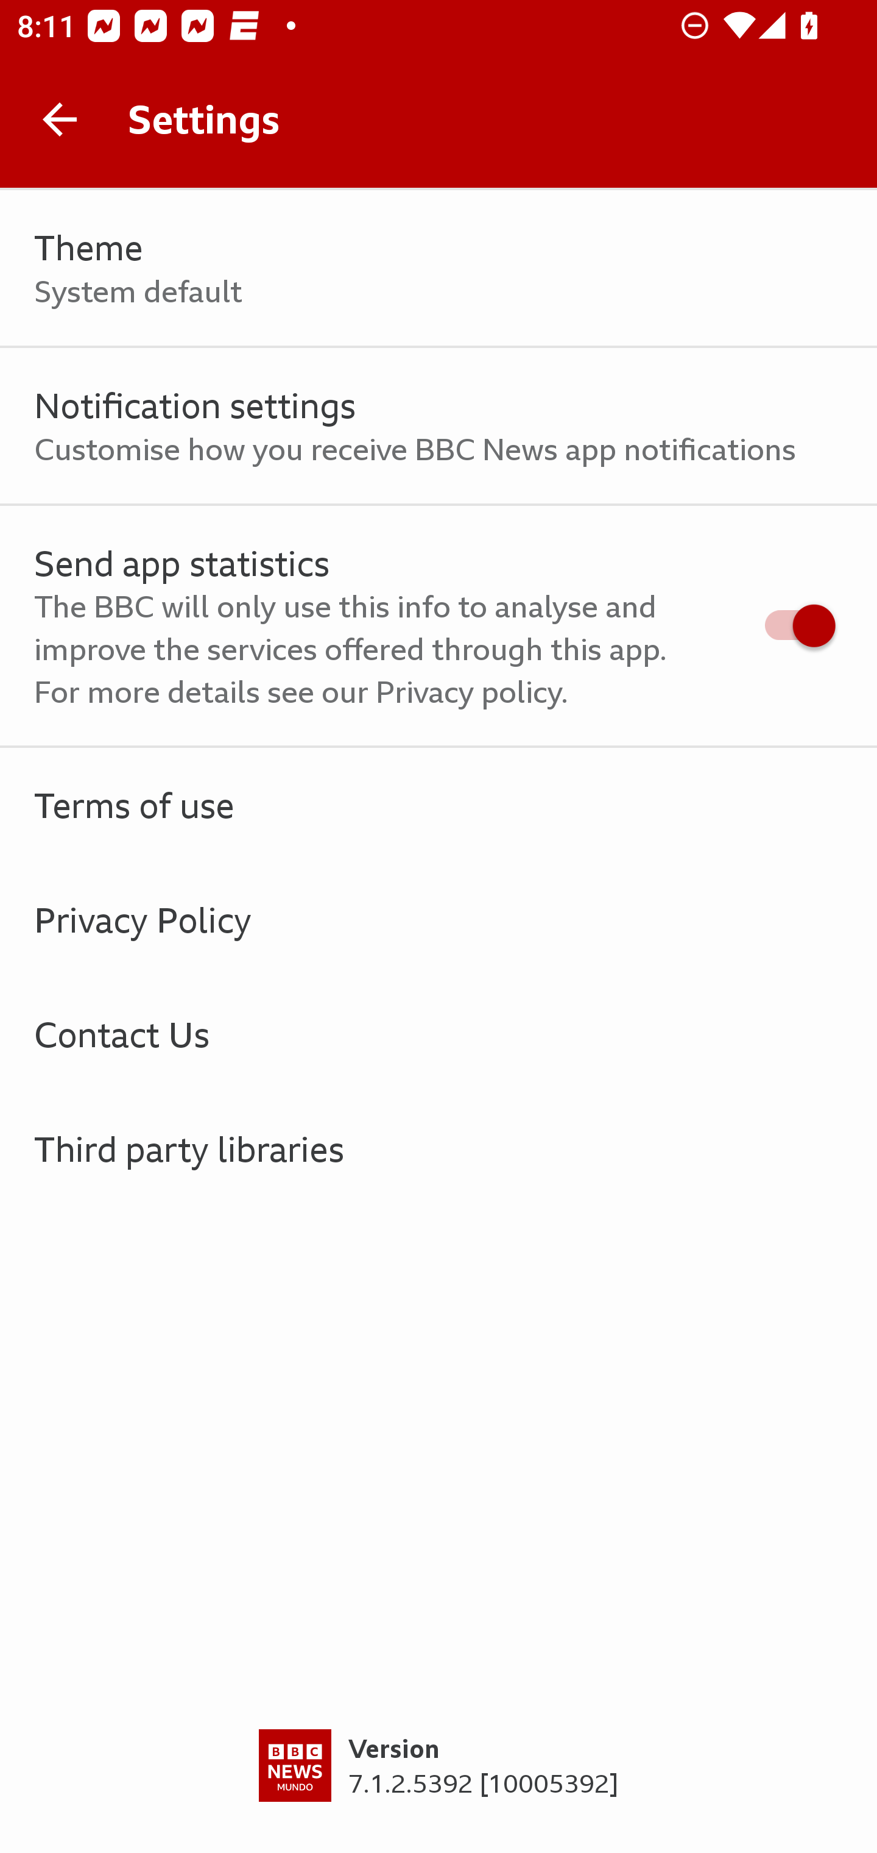  What do you see at coordinates (438, 1148) in the screenshot?
I see `Third party libraries` at bounding box center [438, 1148].